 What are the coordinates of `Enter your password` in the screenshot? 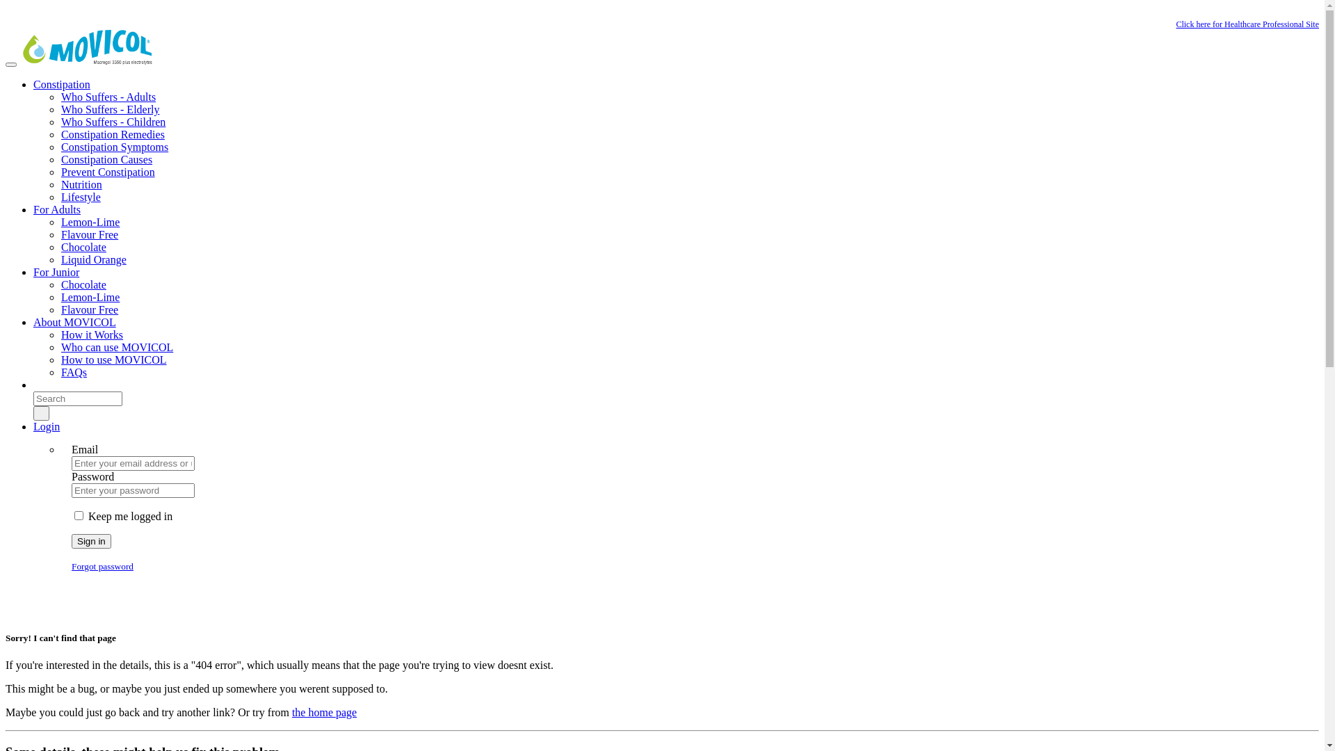 It's located at (133, 491).